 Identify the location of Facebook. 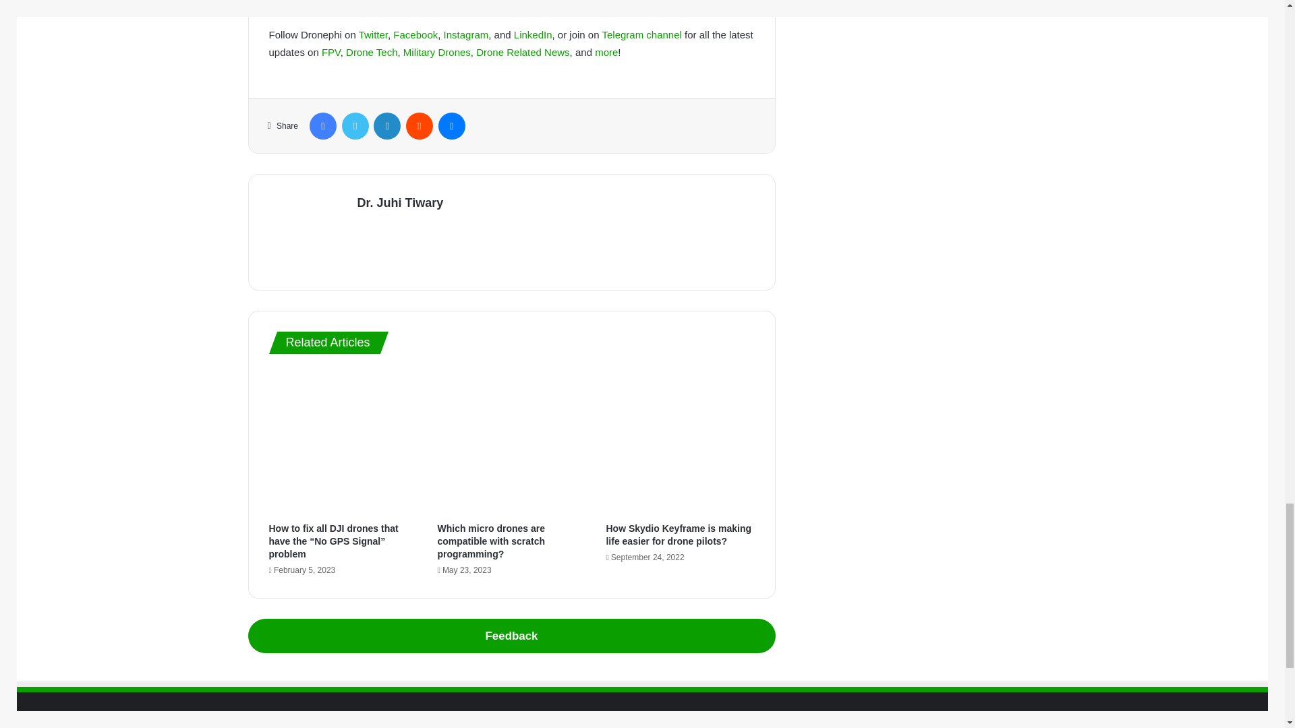
(415, 35).